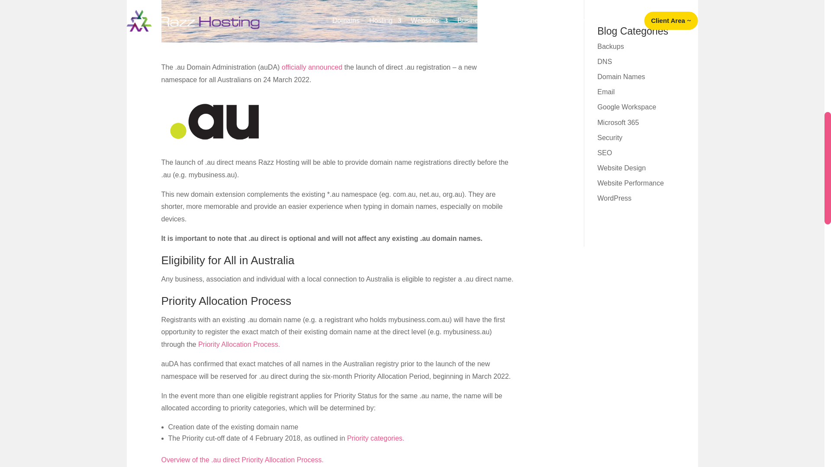 The height and width of the screenshot is (467, 831). Describe the element at coordinates (375, 438) in the screenshot. I see `Priority categories` at that location.